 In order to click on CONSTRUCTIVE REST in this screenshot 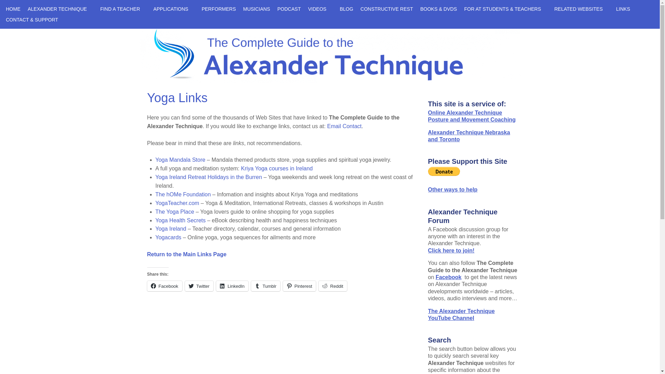, I will do `click(387, 9)`.